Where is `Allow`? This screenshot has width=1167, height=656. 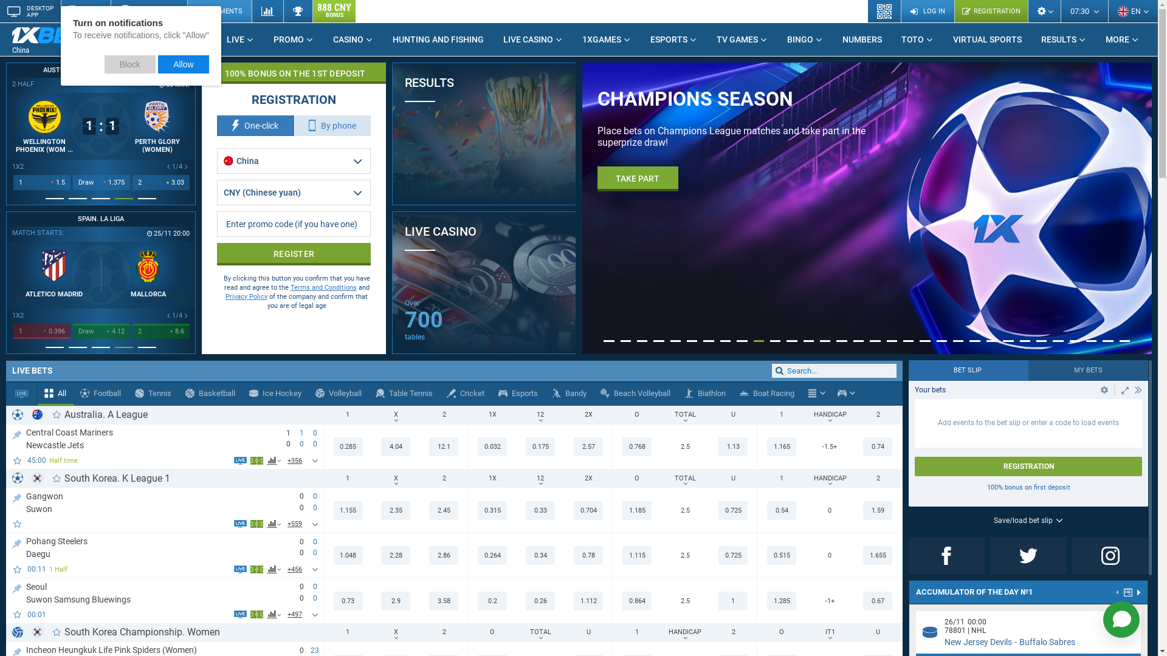
Allow is located at coordinates (184, 64).